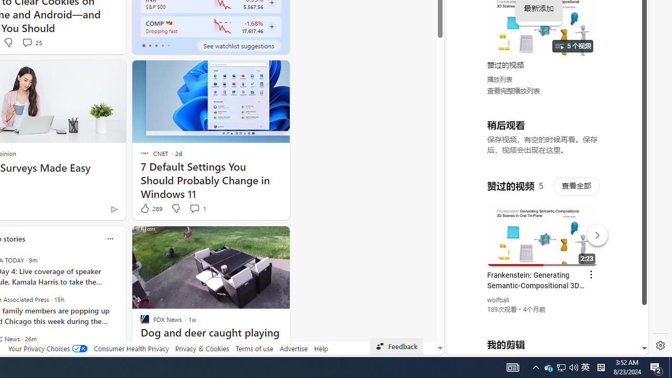 The image size is (672, 378). Describe the element at coordinates (499, 300) in the screenshot. I see `wolfball` at that location.